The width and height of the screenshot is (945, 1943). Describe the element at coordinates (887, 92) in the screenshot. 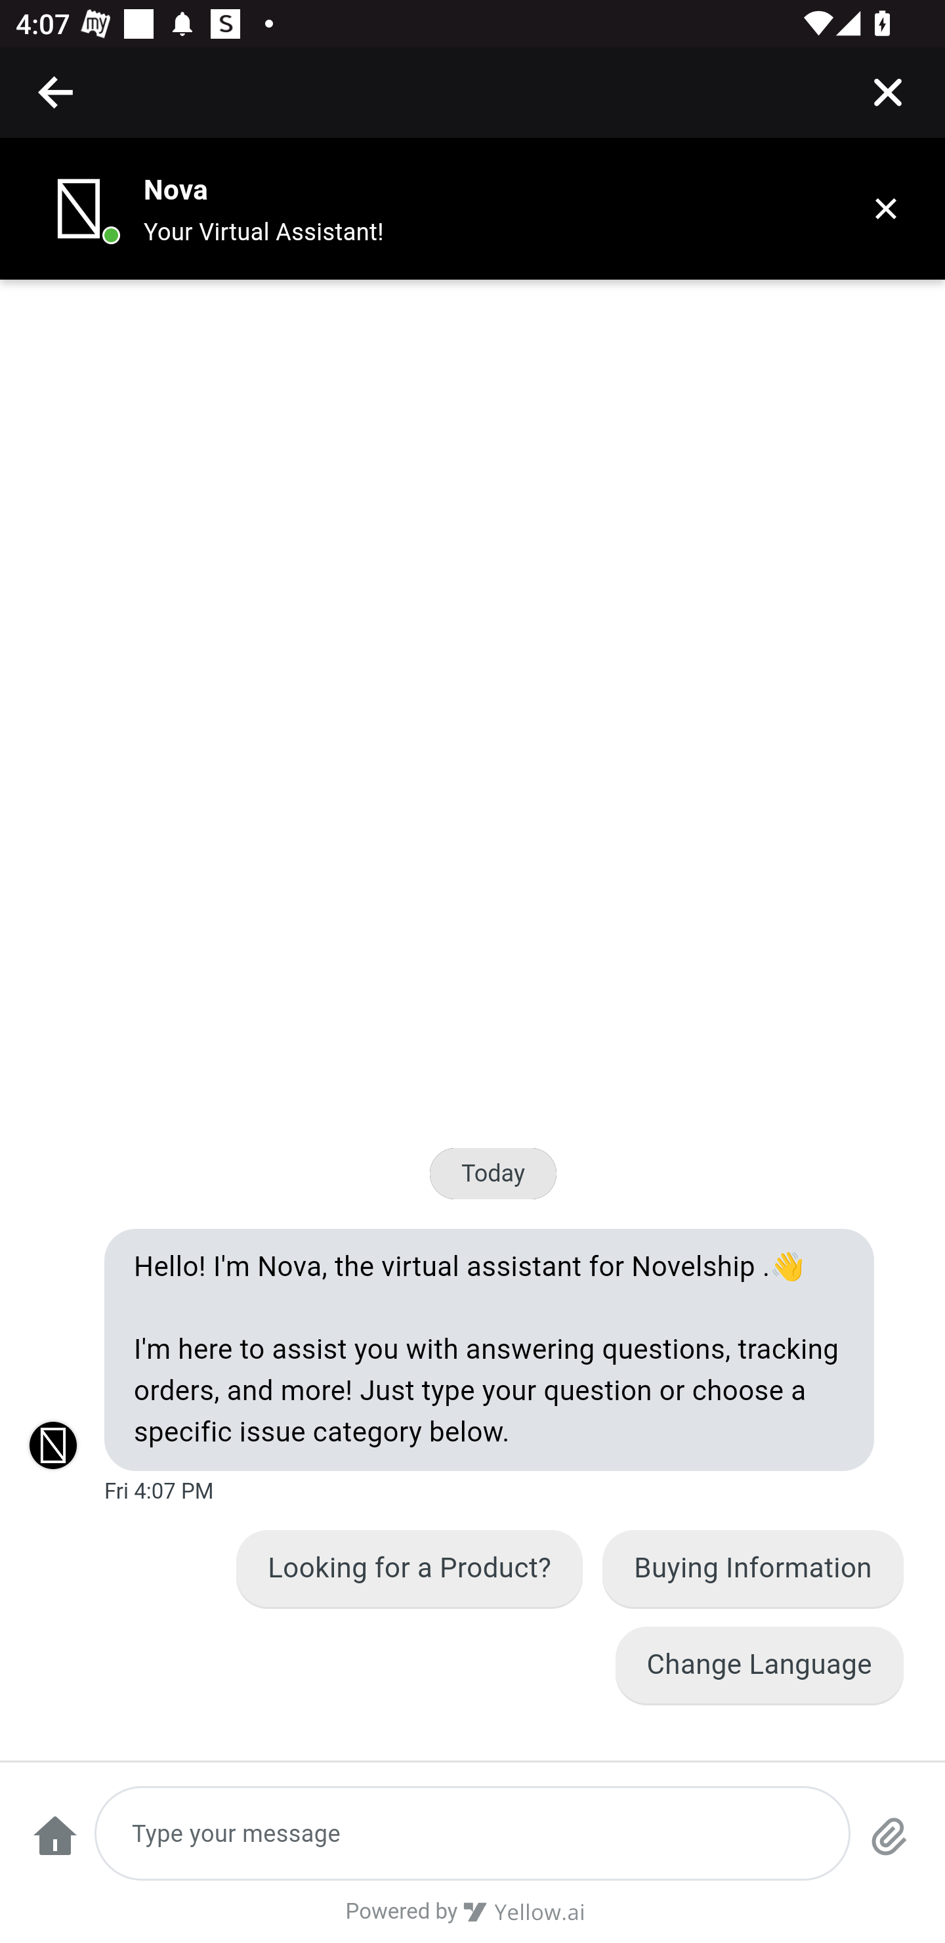

I see `` at that location.